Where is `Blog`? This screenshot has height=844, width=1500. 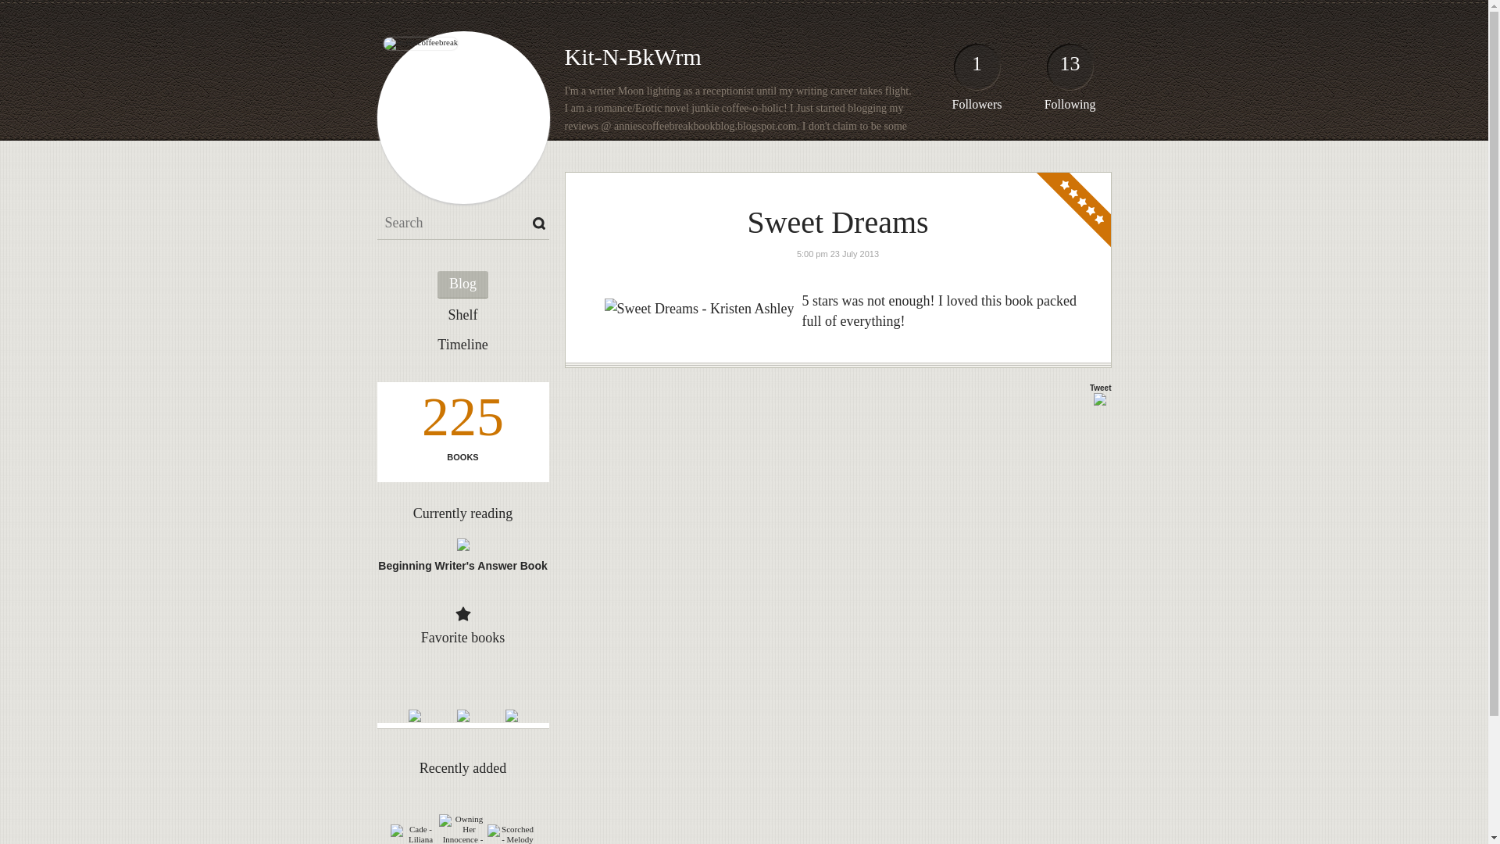 Blog is located at coordinates (462, 284).